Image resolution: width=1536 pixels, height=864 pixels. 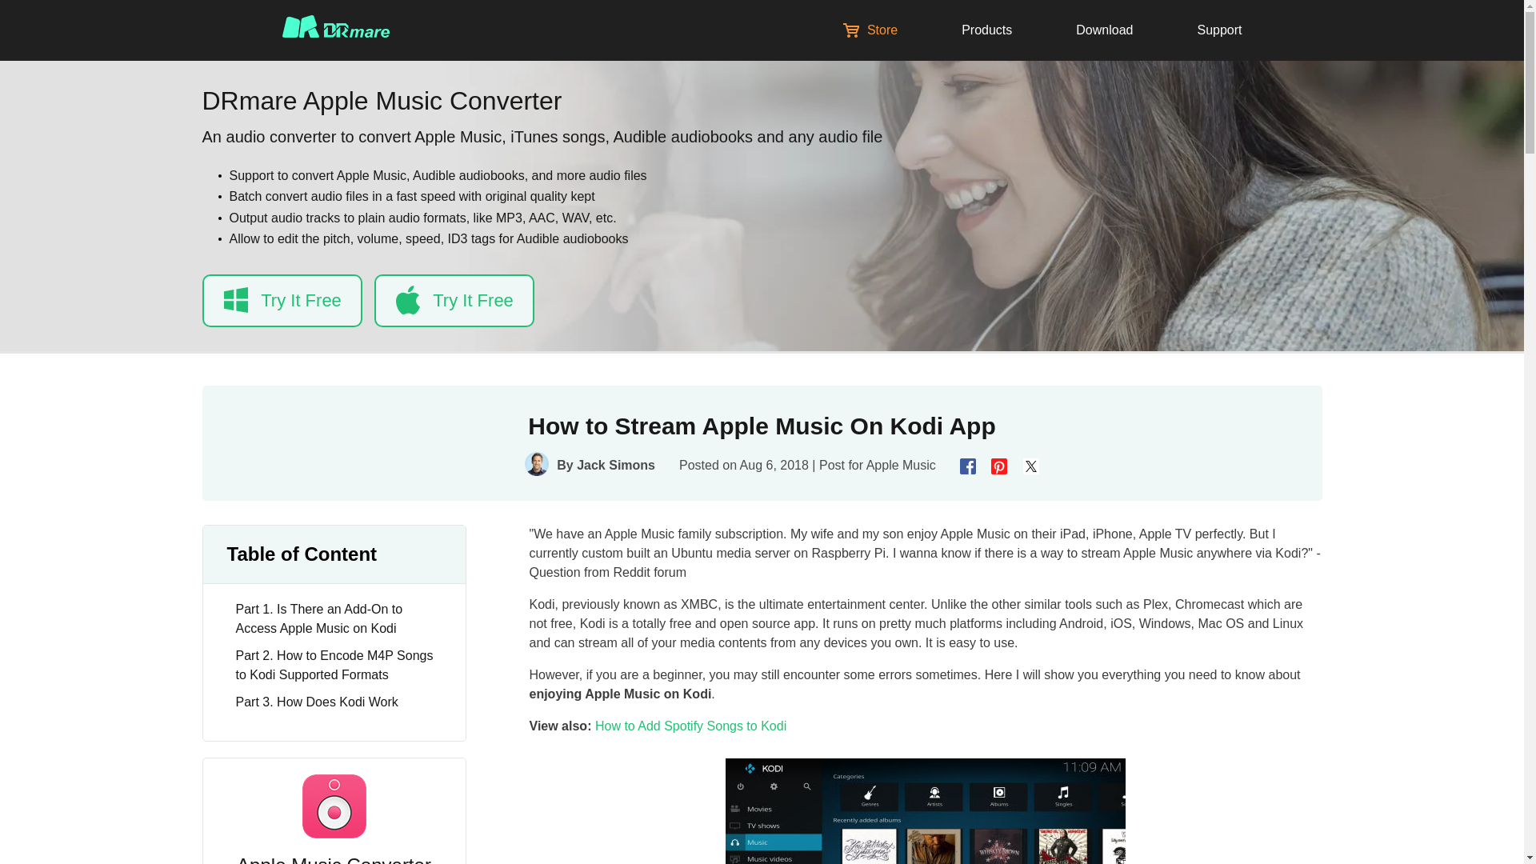 I want to click on How to Add Spotify Songs to Kodi, so click(x=691, y=725).